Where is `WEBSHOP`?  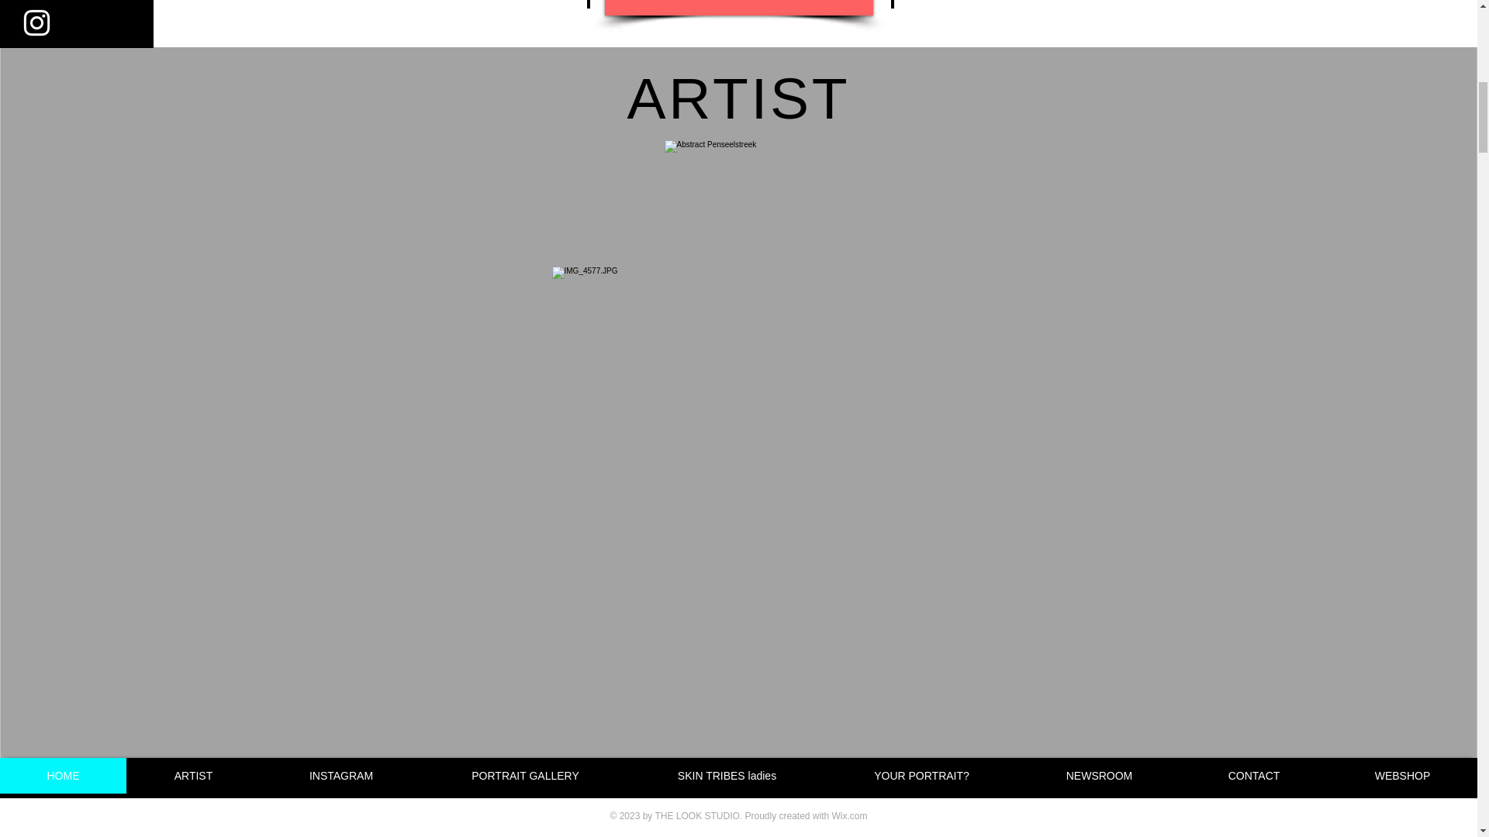 WEBSHOP is located at coordinates (738, 8).